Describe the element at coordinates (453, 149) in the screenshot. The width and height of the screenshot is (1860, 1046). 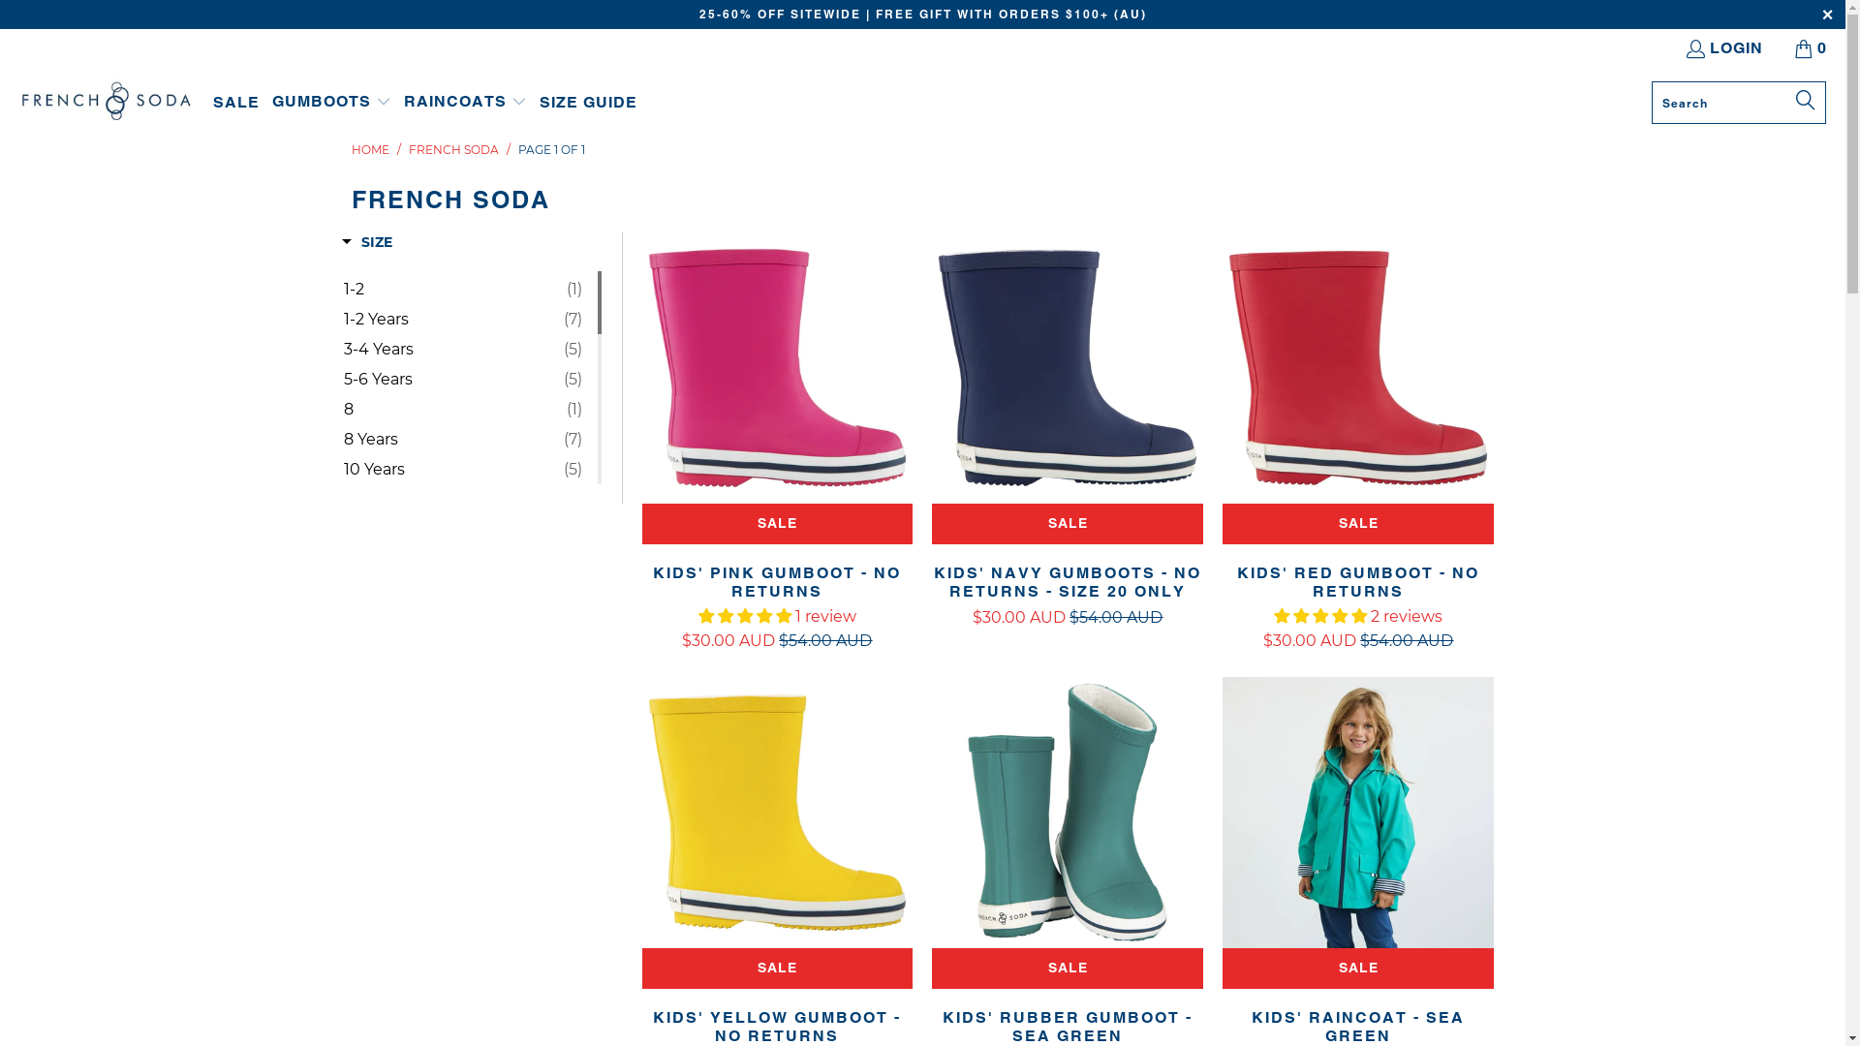
I see `FRENCH SODA` at that location.